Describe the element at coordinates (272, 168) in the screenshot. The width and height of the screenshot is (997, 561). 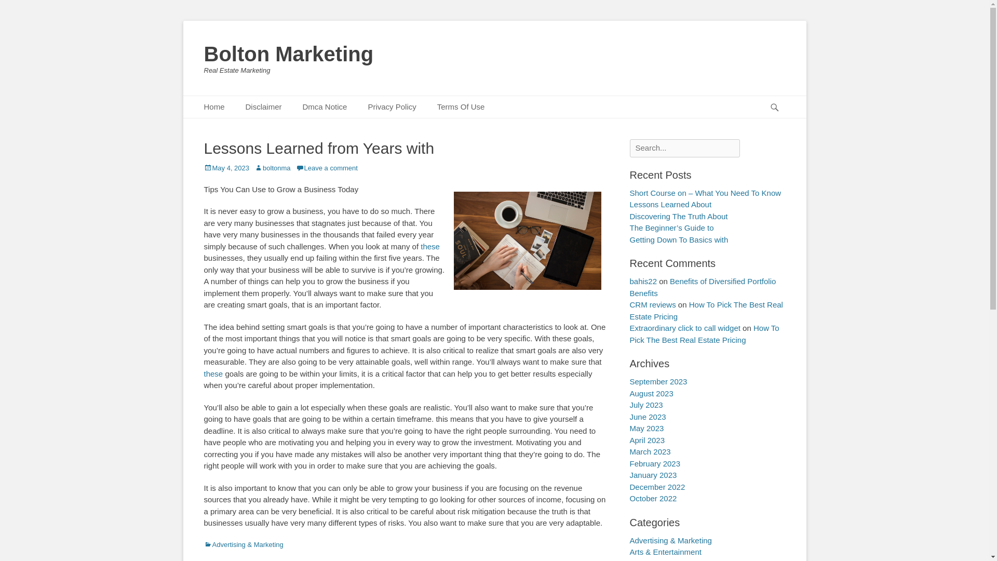
I see `boltonma` at that location.